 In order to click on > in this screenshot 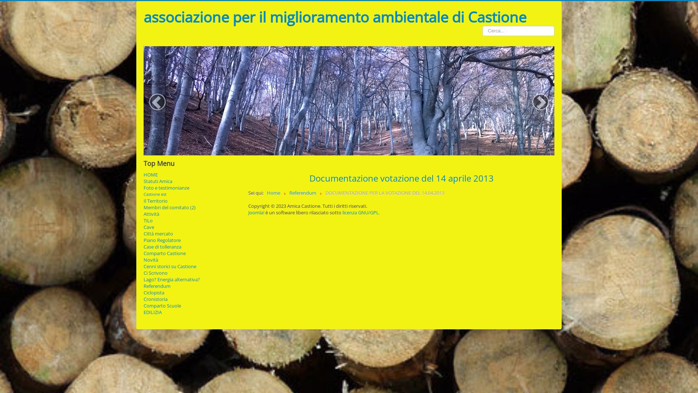, I will do `click(541, 102)`.